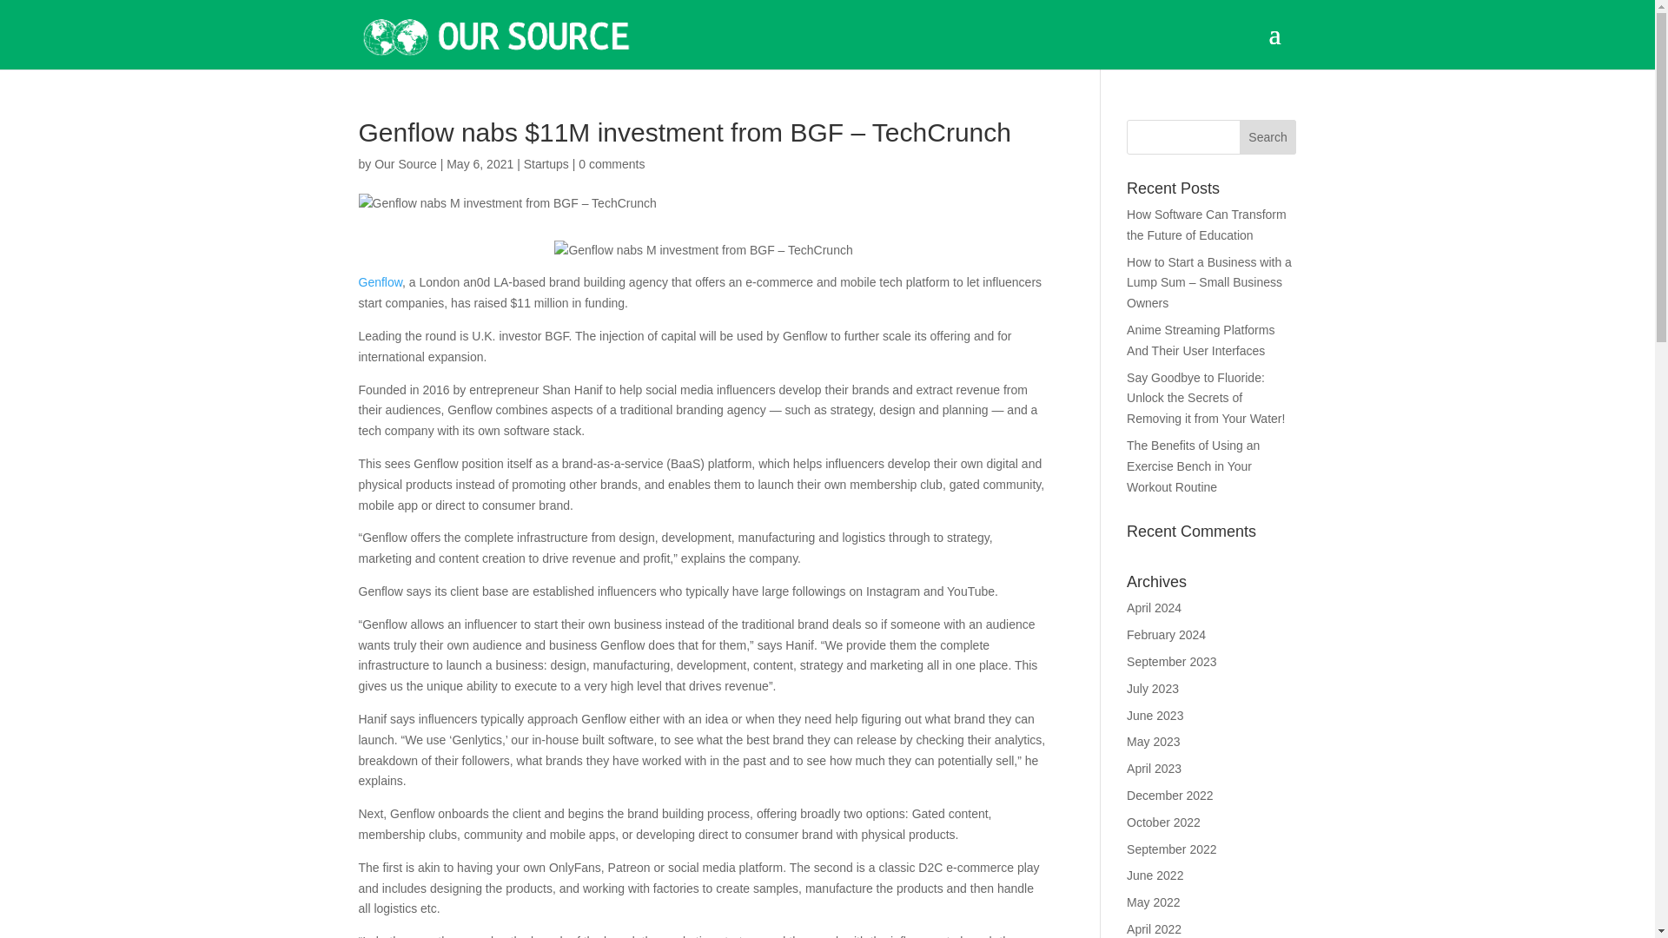 This screenshot has height=938, width=1668. What do you see at coordinates (1170, 796) in the screenshot?
I see `December 2022` at bounding box center [1170, 796].